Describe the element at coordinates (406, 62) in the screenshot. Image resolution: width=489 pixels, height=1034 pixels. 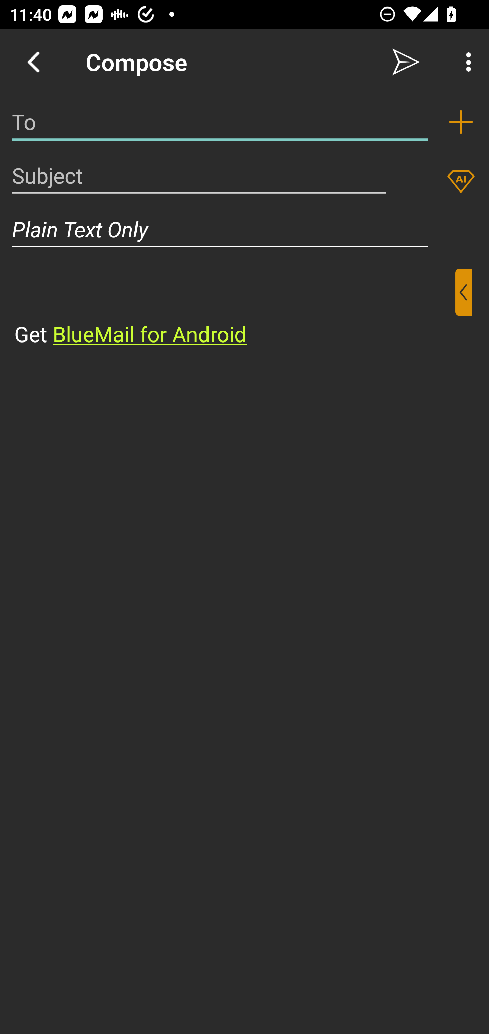
I see `Send` at that location.